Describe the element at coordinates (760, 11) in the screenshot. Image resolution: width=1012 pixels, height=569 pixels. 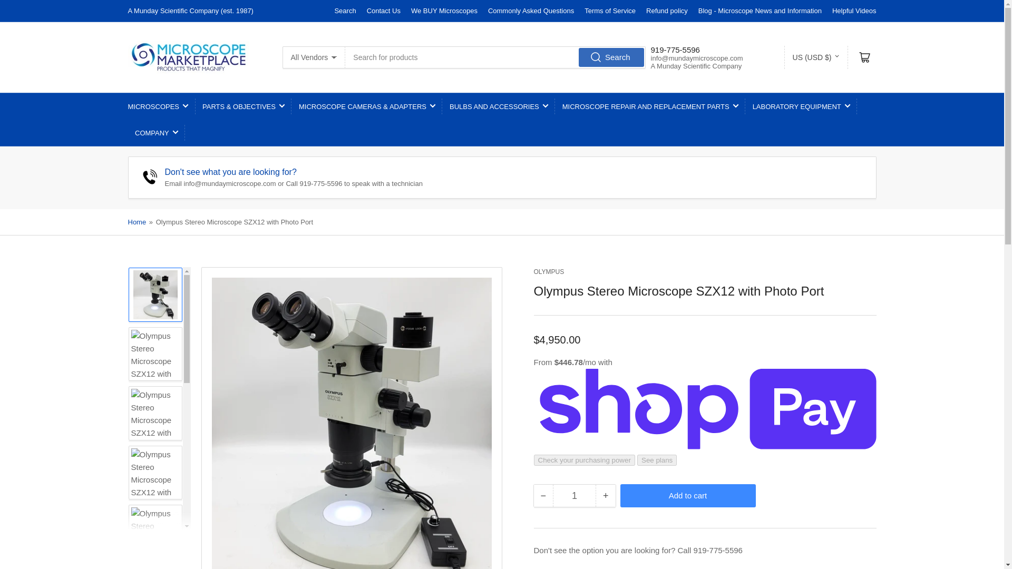
I see `Blog - Microscope News and Information` at that location.